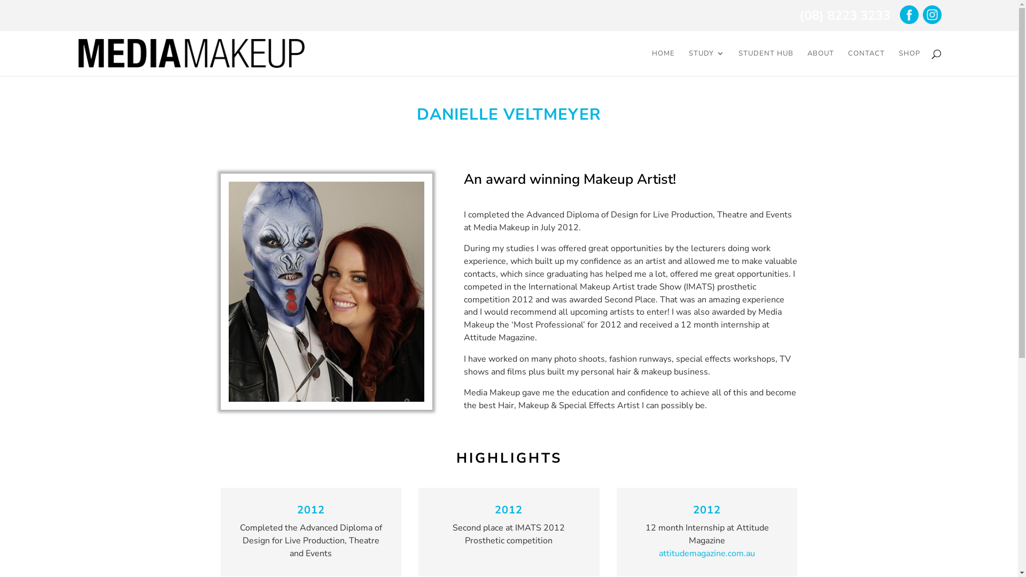  Describe the element at coordinates (845, 15) in the screenshot. I see `(08) 8223 3233` at that location.